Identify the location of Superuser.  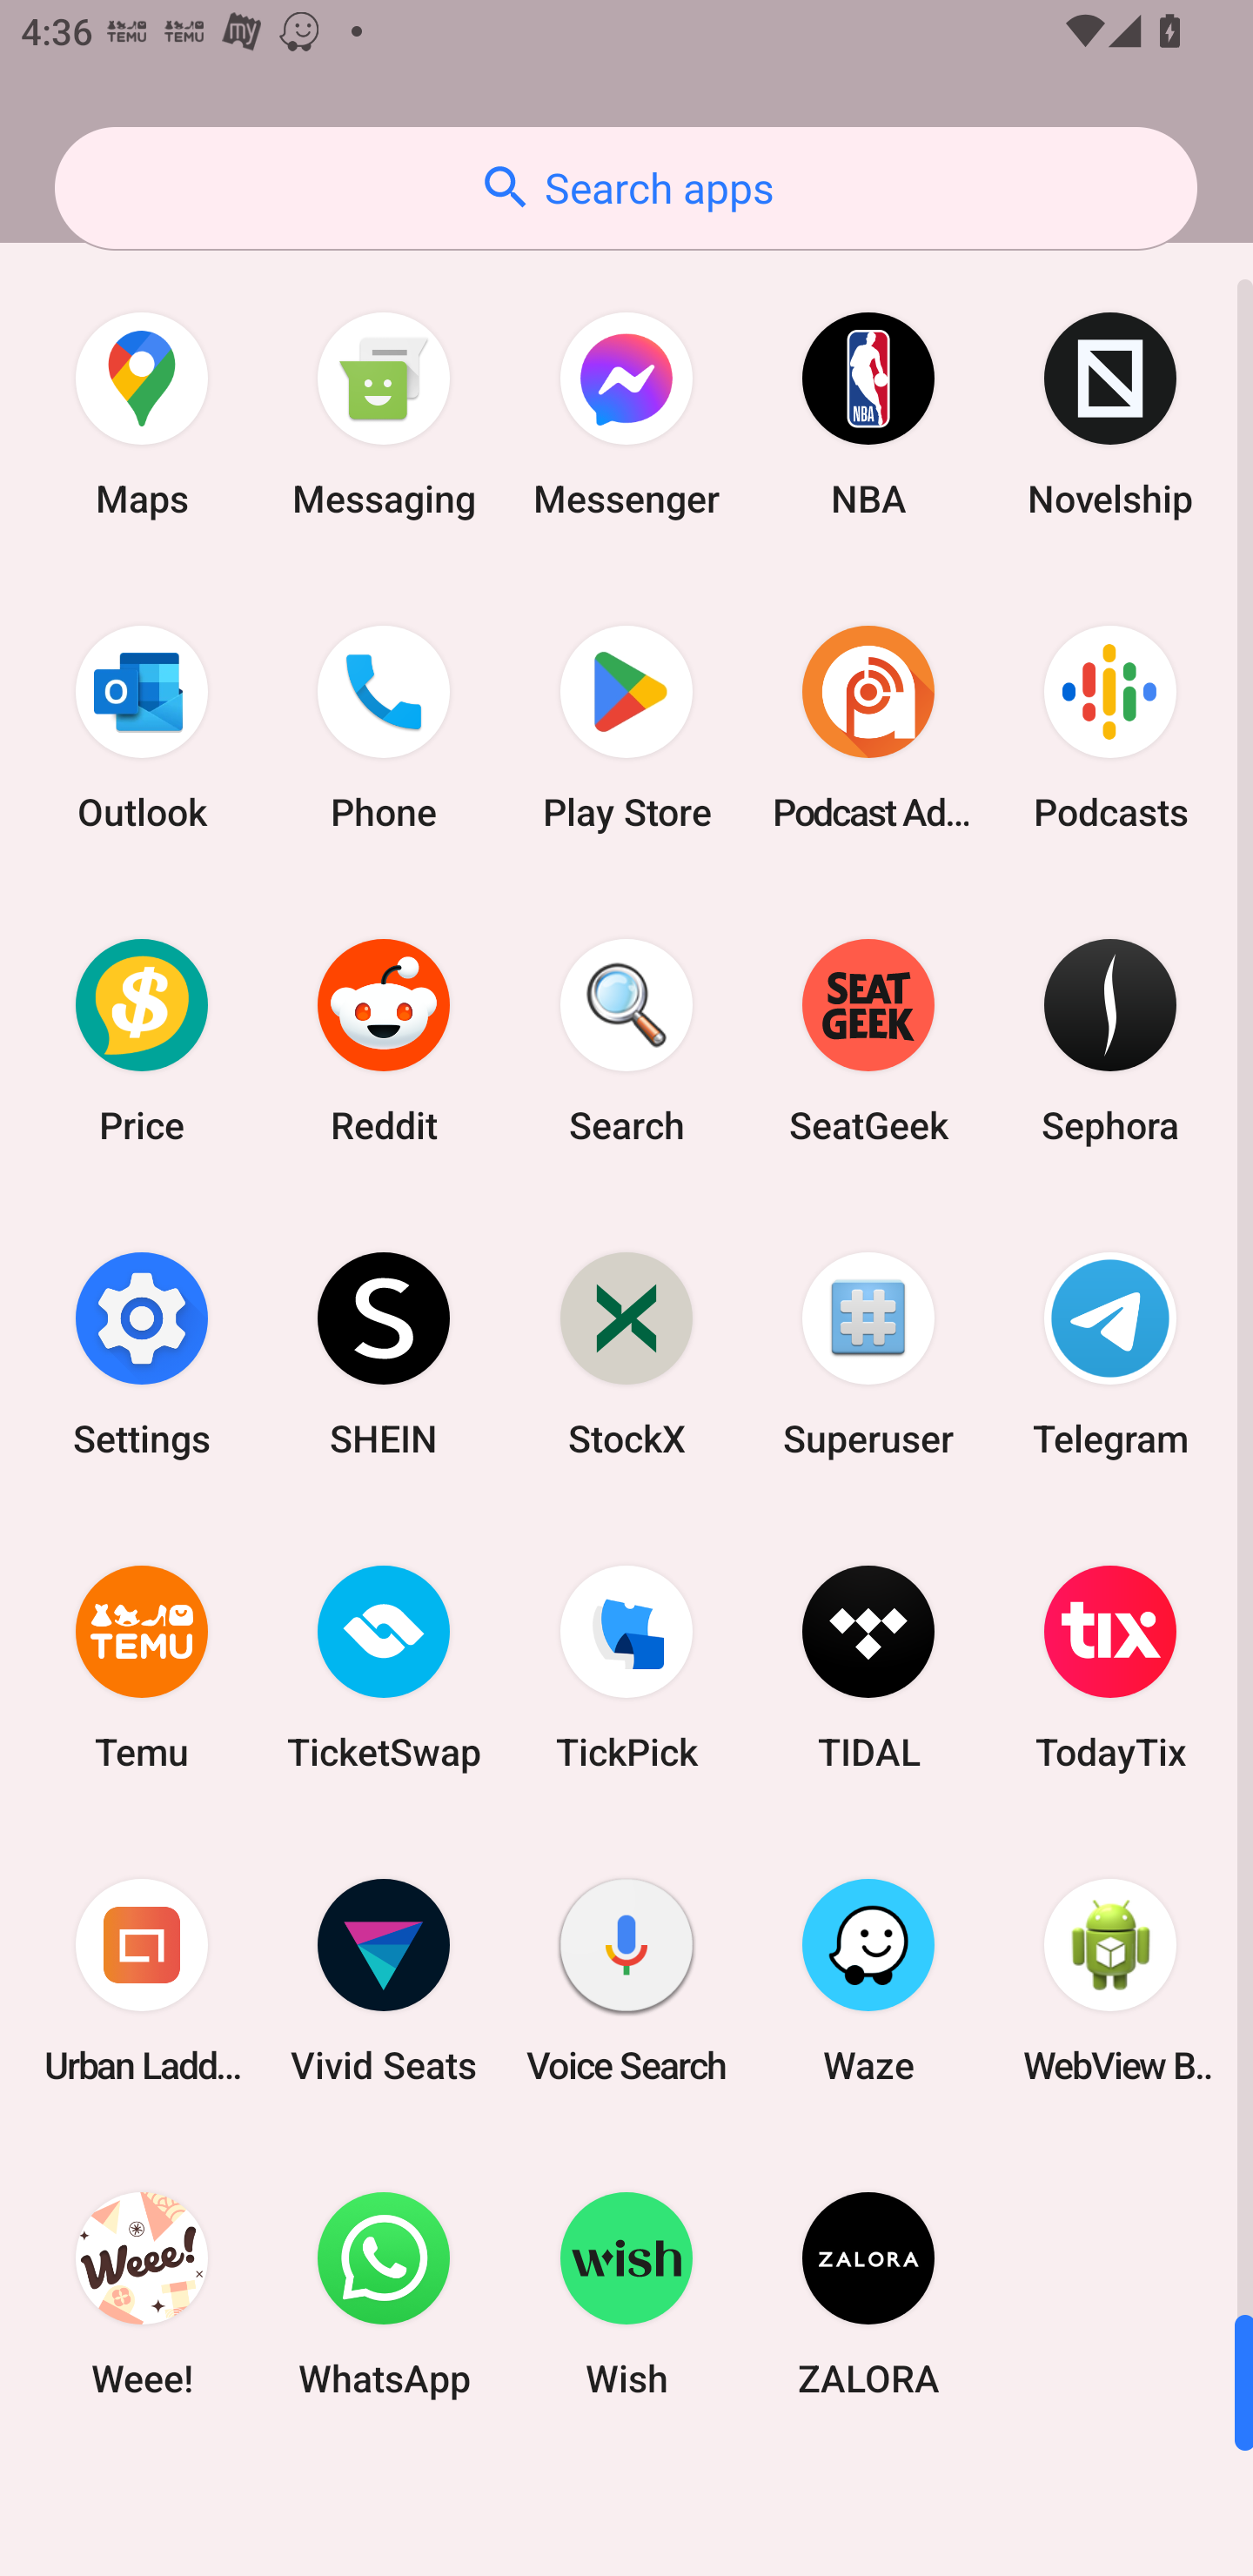
(868, 1353).